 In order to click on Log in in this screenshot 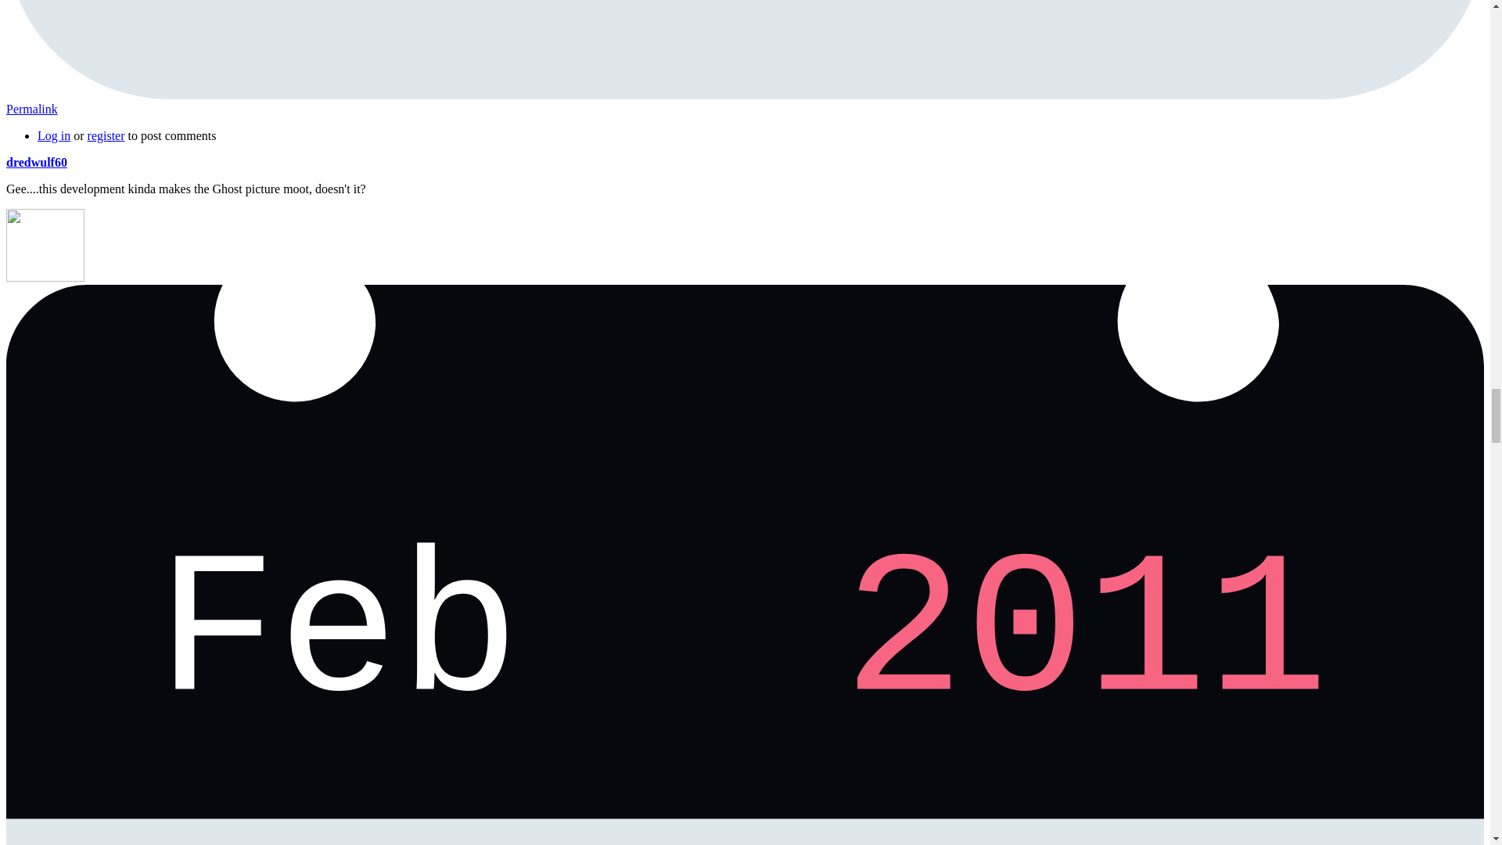, I will do `click(54, 136)`.